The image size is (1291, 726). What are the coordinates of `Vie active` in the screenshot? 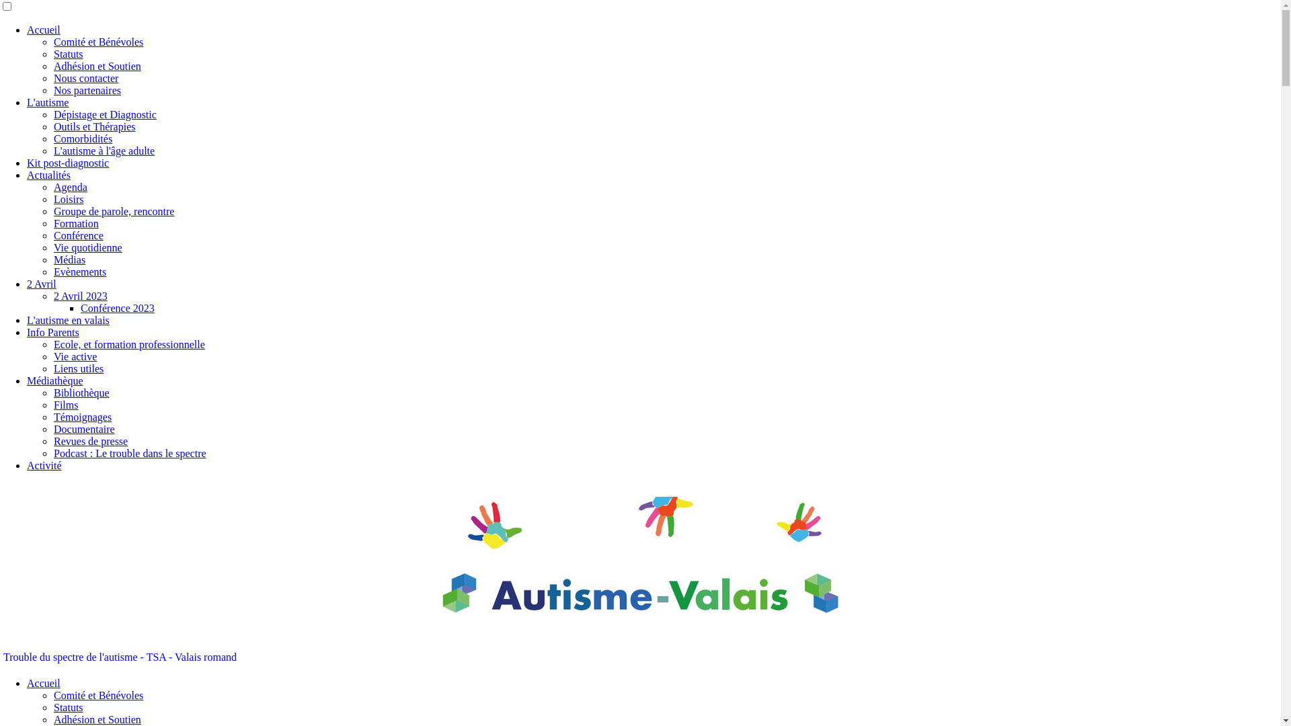 It's located at (75, 356).